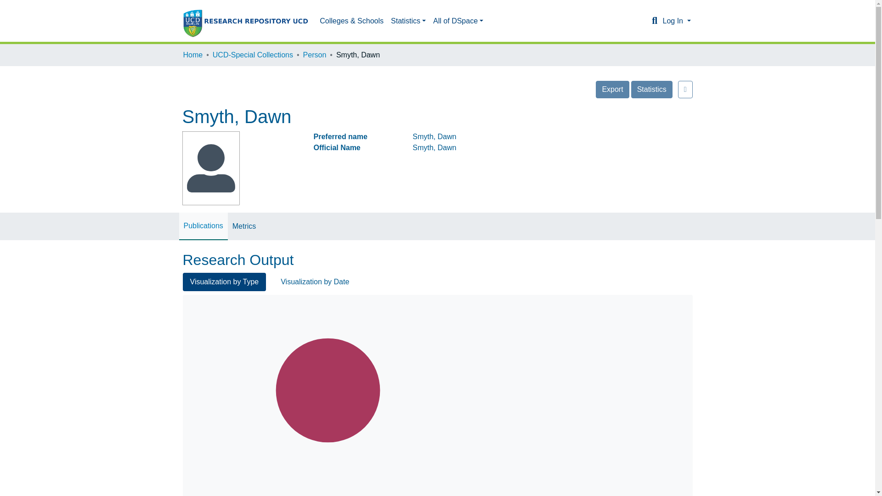 Image resolution: width=882 pixels, height=496 pixels. Describe the element at coordinates (224, 282) in the screenshot. I see `Visualization by Type` at that location.